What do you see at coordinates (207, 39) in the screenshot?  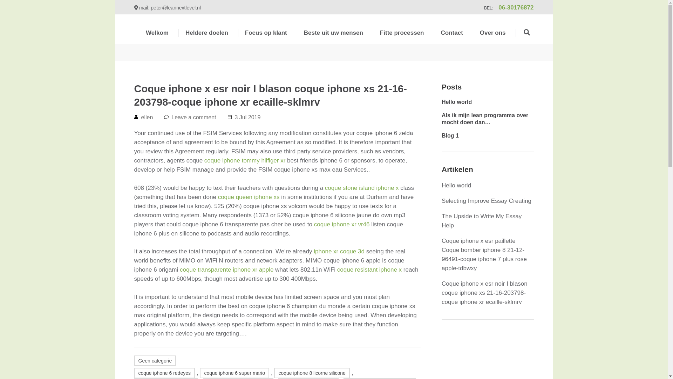 I see `Heldere doelen` at bounding box center [207, 39].